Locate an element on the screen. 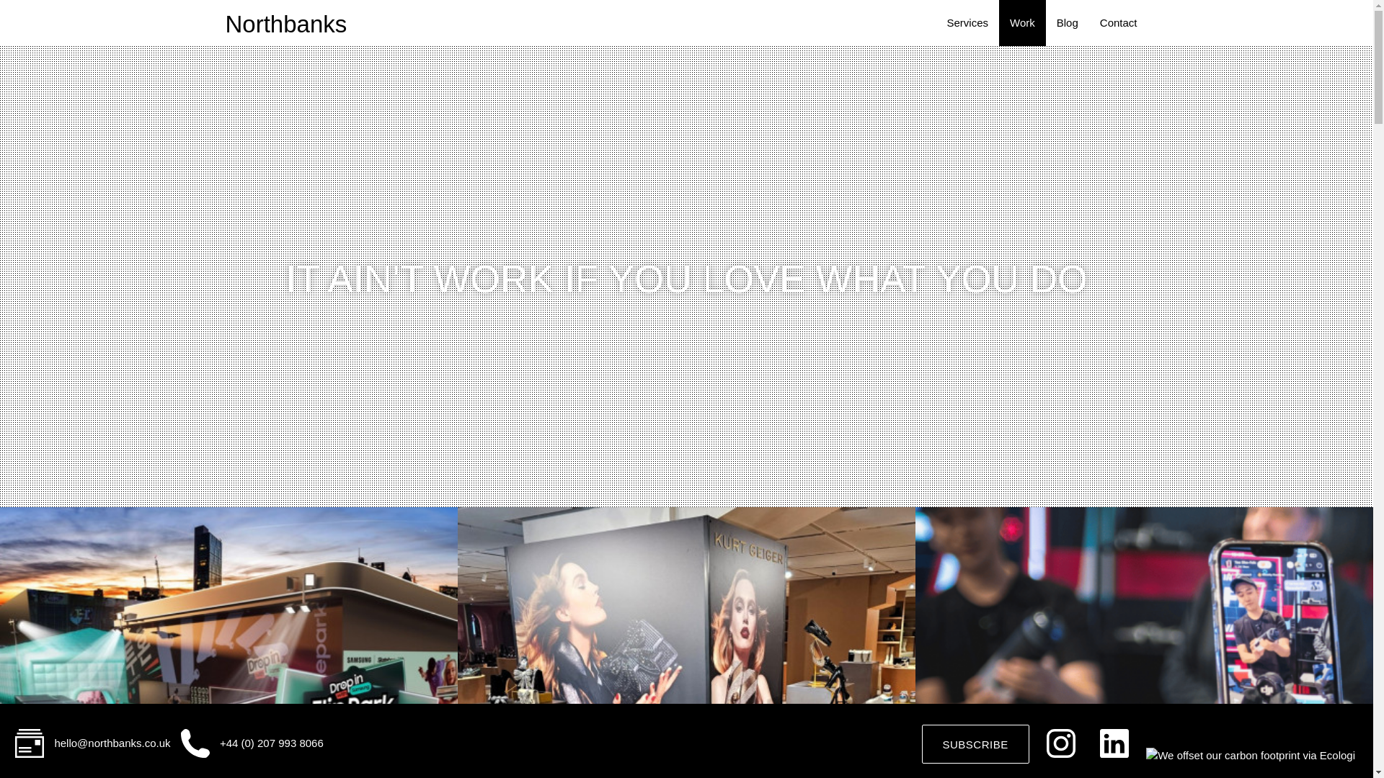  View our Ecologi profile is located at coordinates (1256, 743).